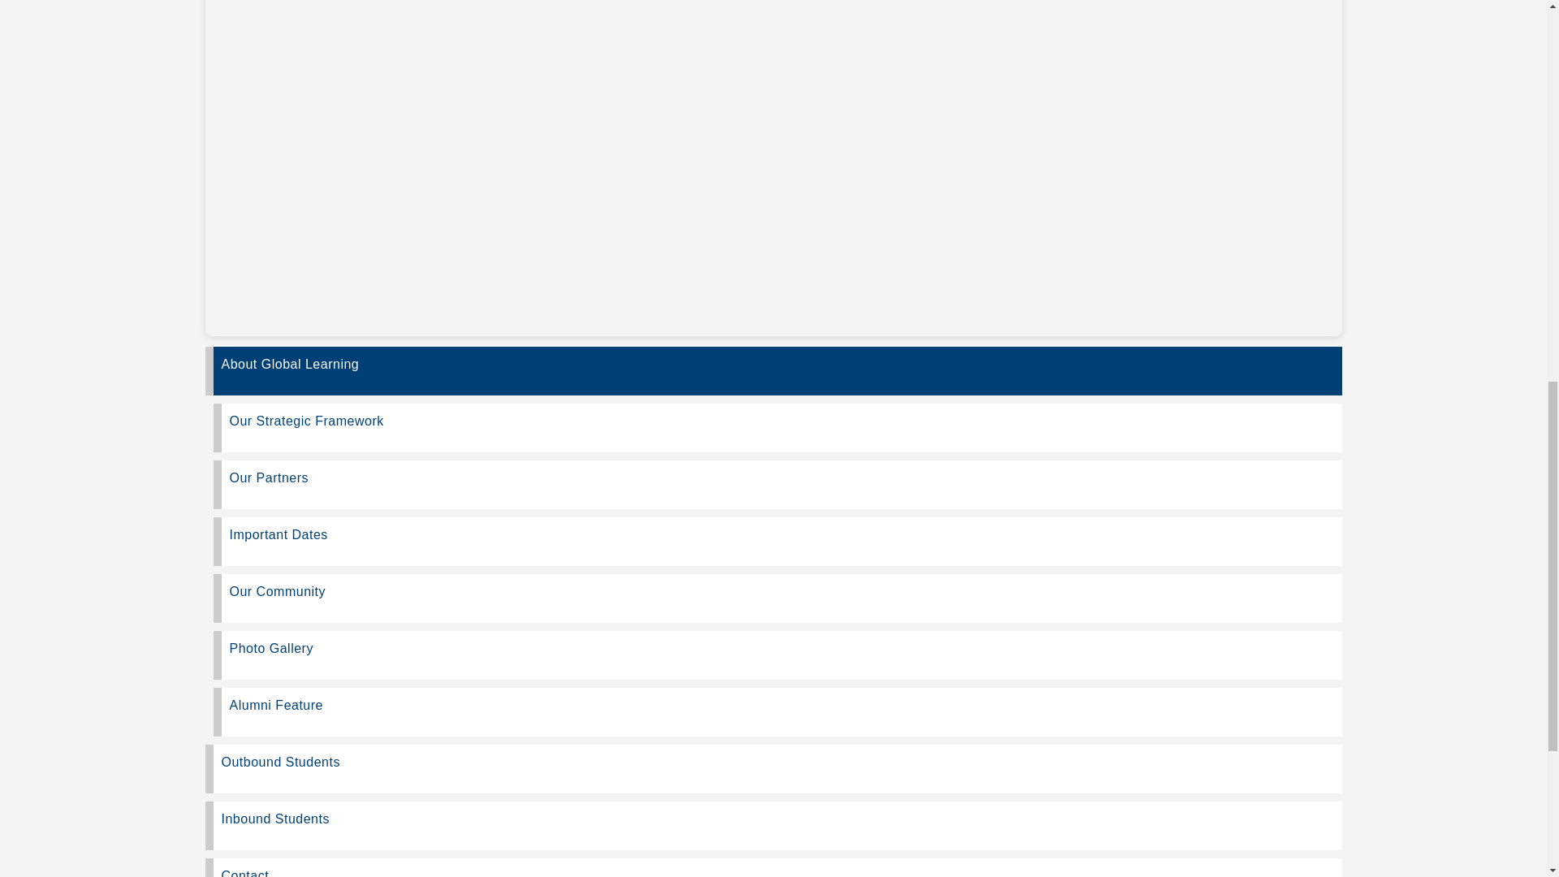  What do you see at coordinates (776, 711) in the screenshot?
I see `Exchange Alumni Feature` at bounding box center [776, 711].